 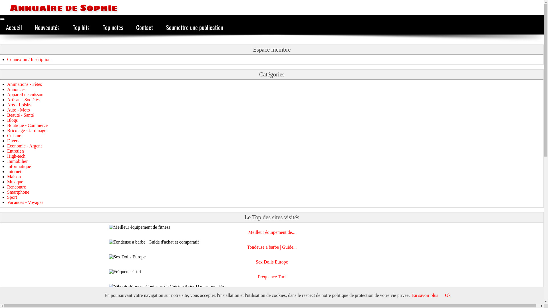 I want to click on Vacances - Voyages, so click(x=25, y=202).